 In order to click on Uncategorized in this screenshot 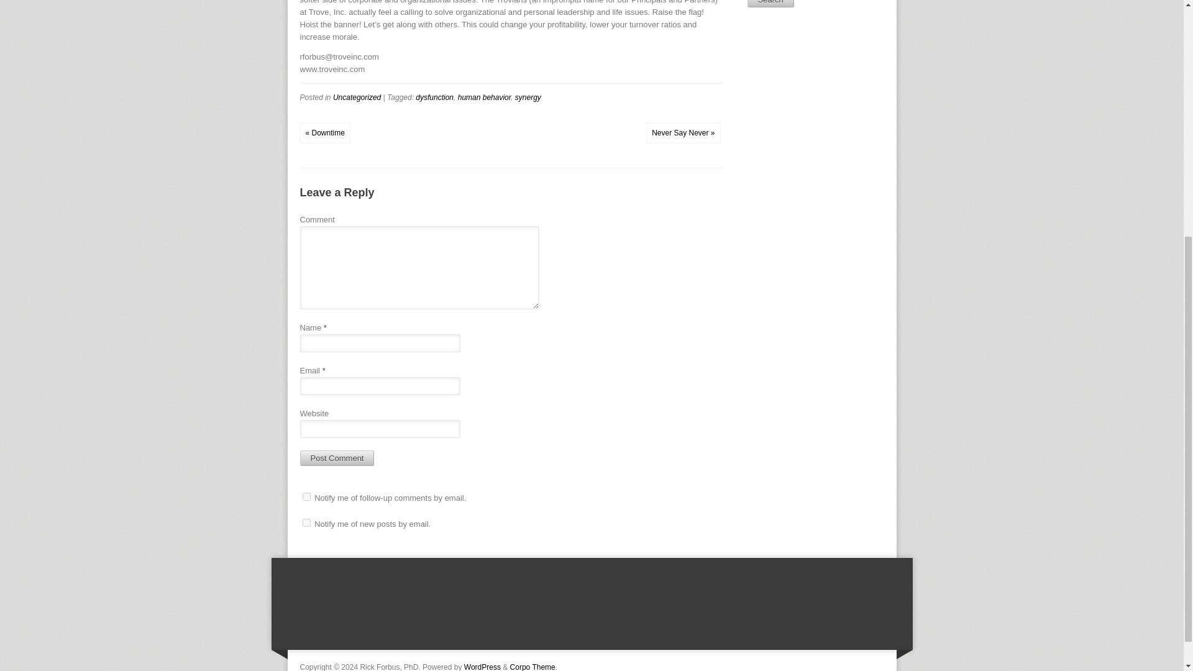, I will do `click(357, 98)`.